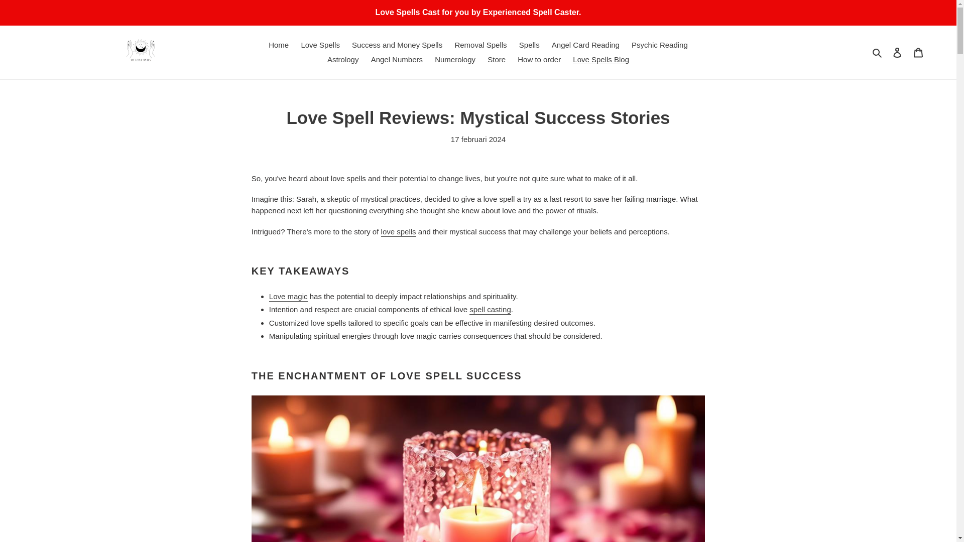 The width and height of the screenshot is (964, 542). I want to click on Angel Card Reading, so click(585, 45).